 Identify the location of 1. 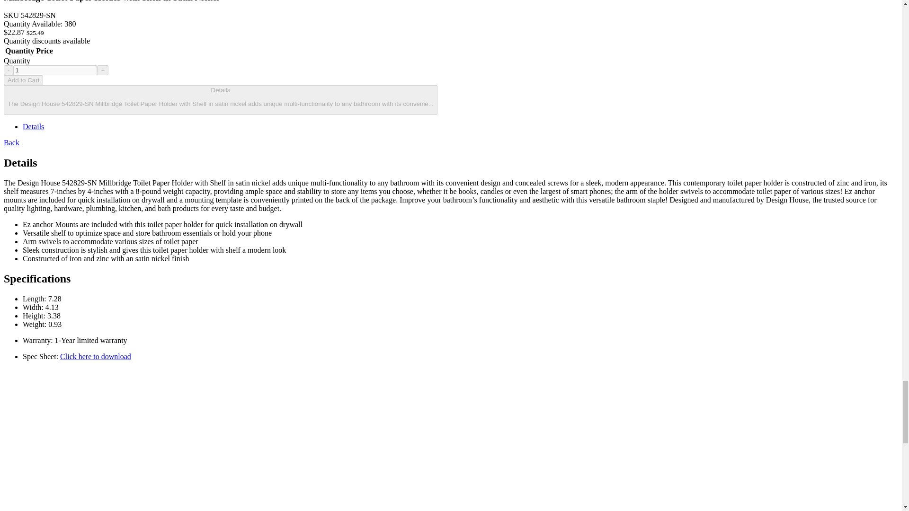
(55, 70).